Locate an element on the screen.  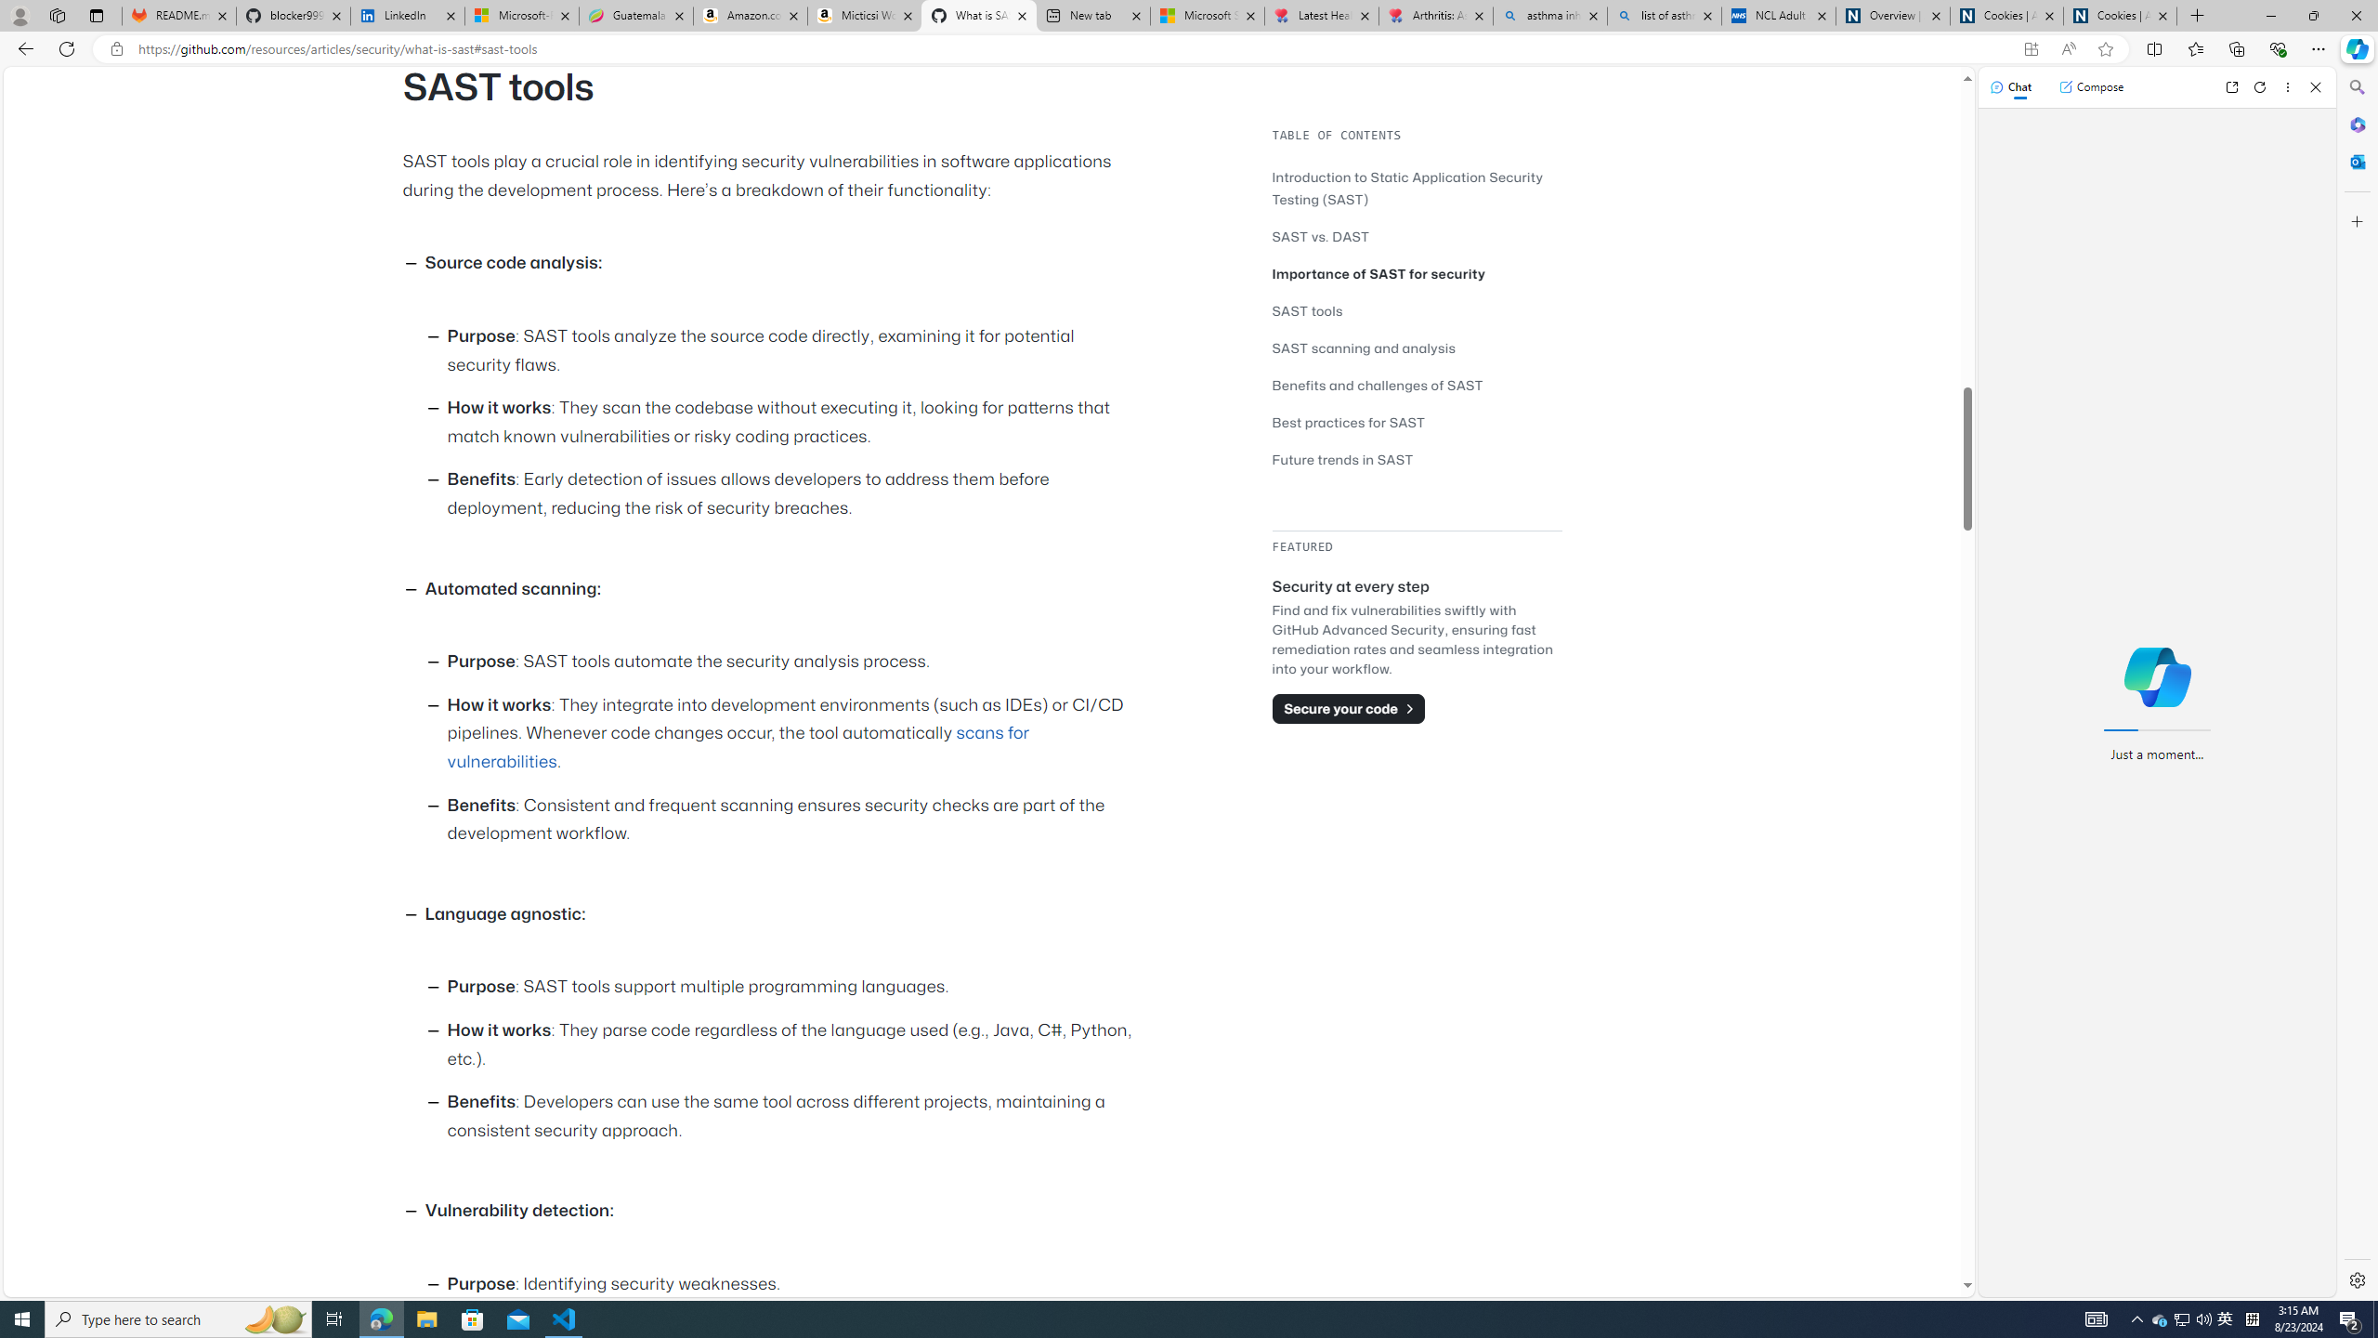
Future trends in SAST is located at coordinates (1417, 459).